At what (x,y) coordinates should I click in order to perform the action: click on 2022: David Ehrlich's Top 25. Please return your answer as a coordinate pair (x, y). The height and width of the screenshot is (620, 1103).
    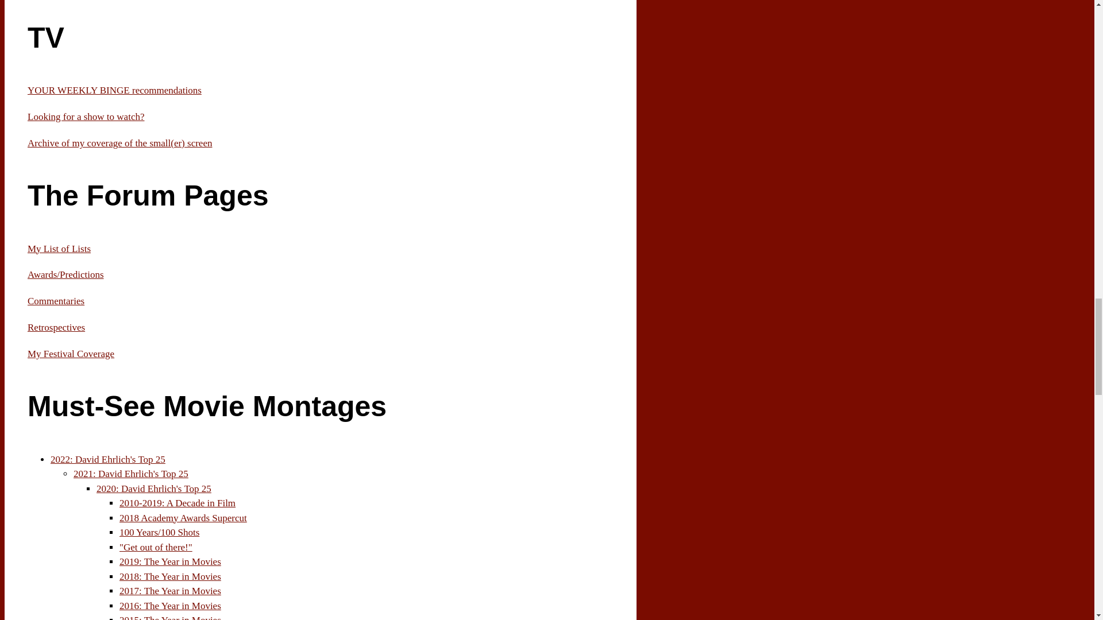
    Looking at the image, I should click on (108, 459).